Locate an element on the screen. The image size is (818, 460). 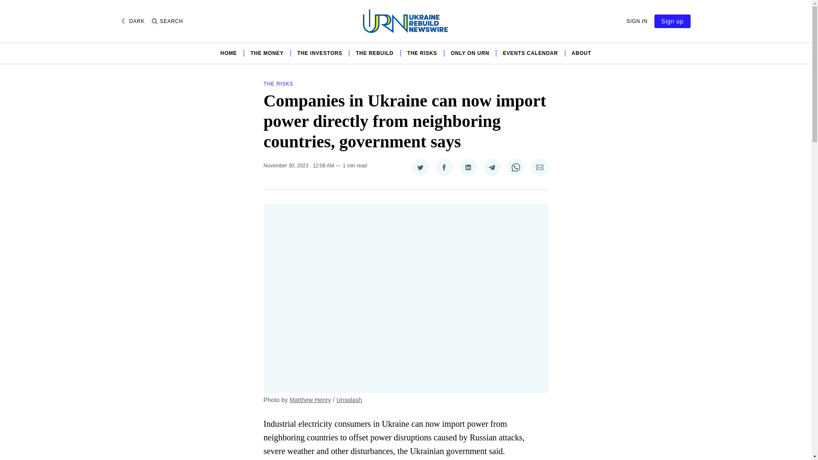
Share on WhatsApp is located at coordinates (516, 167).